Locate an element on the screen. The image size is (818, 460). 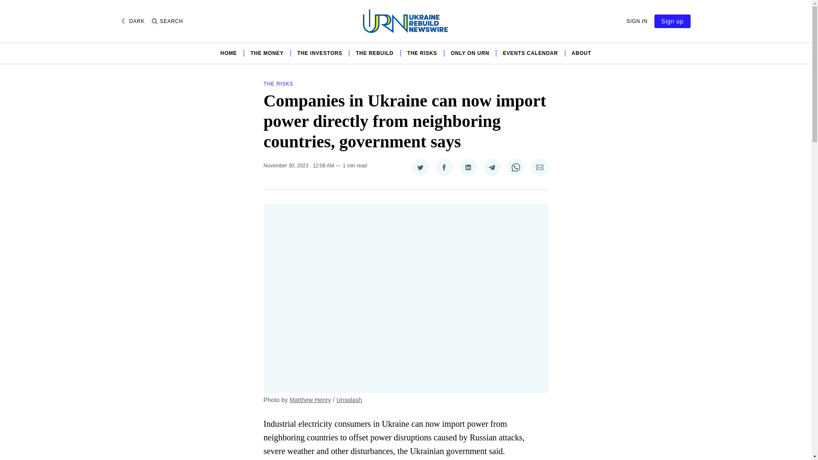
Share on WhatsApp is located at coordinates (516, 167).